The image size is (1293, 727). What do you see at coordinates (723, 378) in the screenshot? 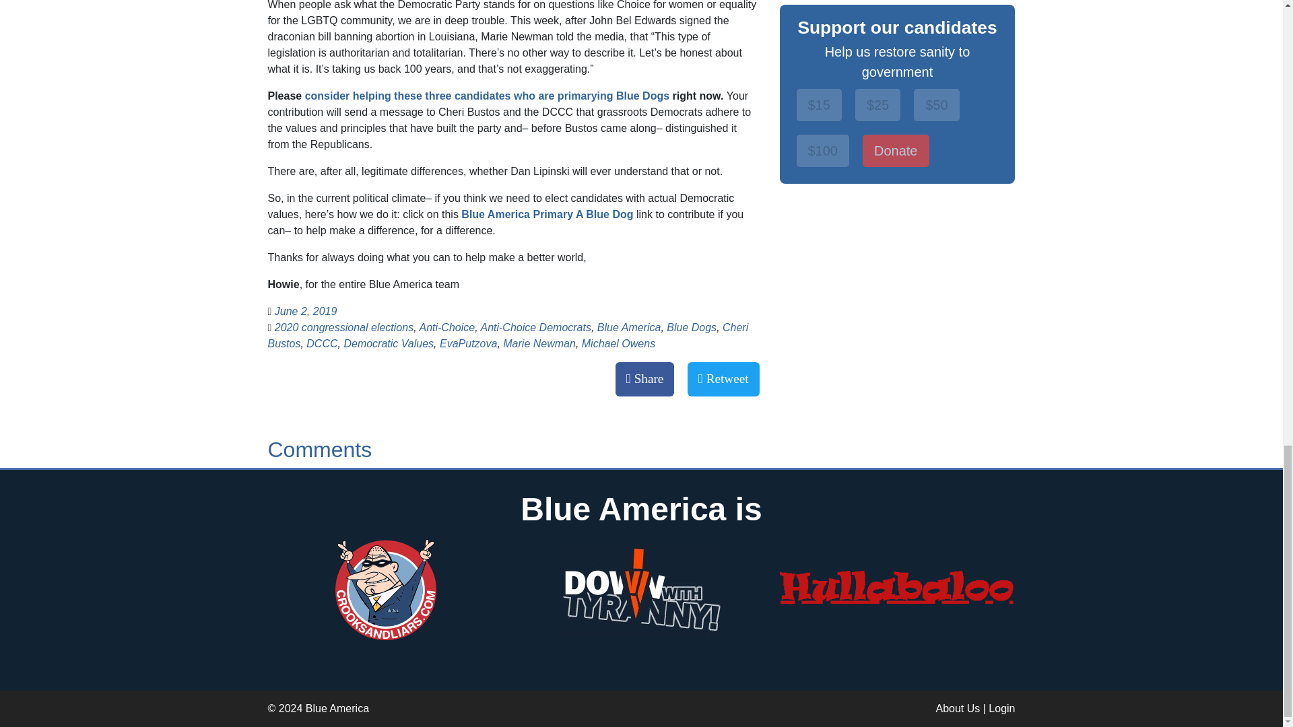
I see `Retweet` at bounding box center [723, 378].